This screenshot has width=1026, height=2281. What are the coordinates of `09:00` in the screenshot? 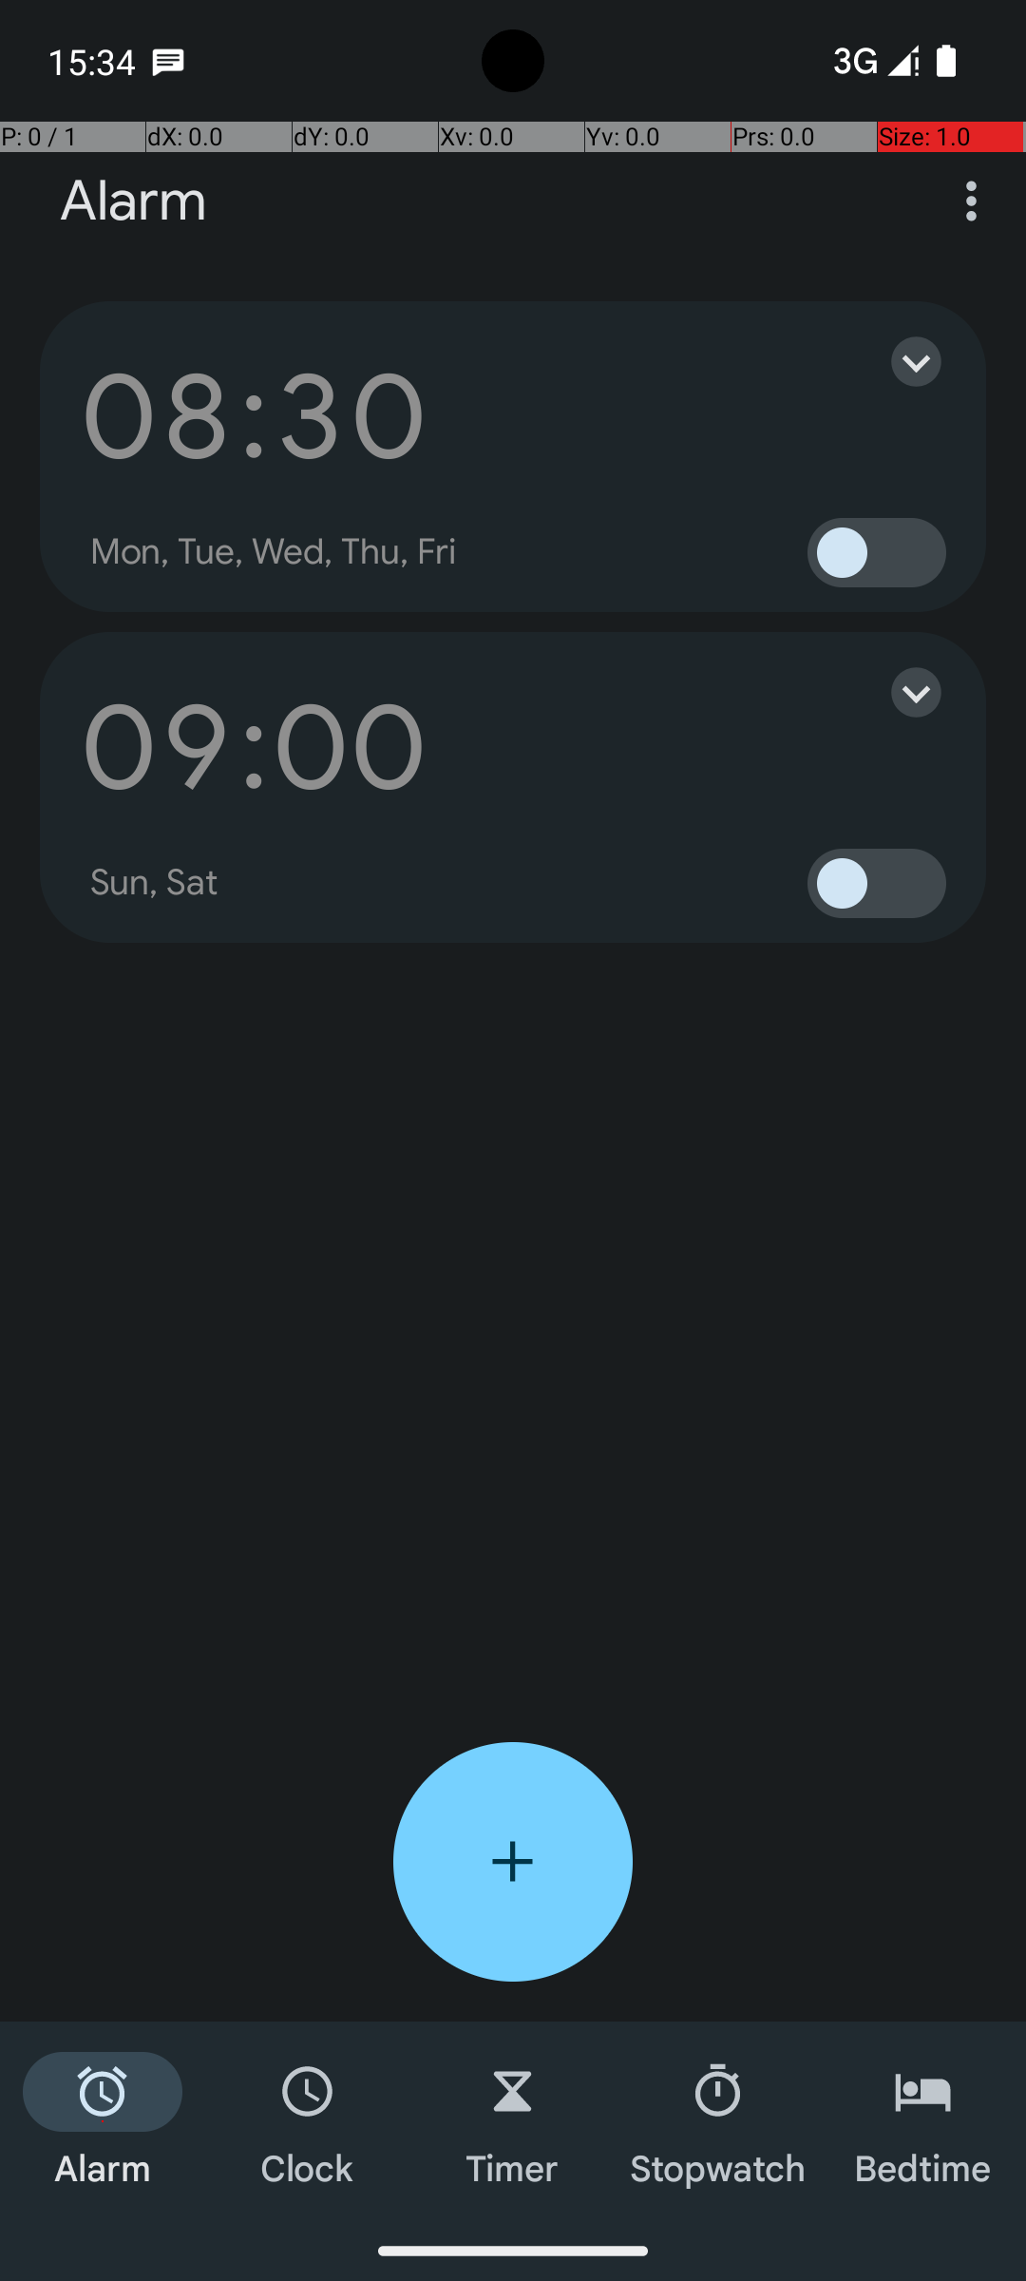 It's located at (254, 747).